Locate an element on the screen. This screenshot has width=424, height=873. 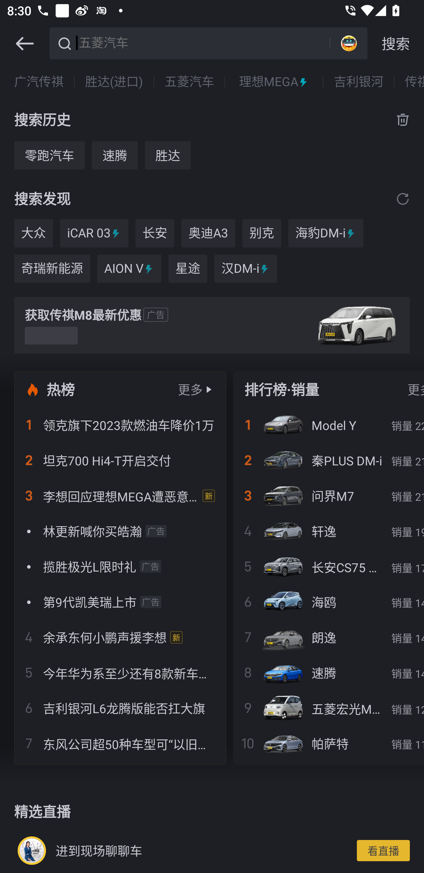
五菱宏光MINIEV 销量 12649 is located at coordinates (329, 708).